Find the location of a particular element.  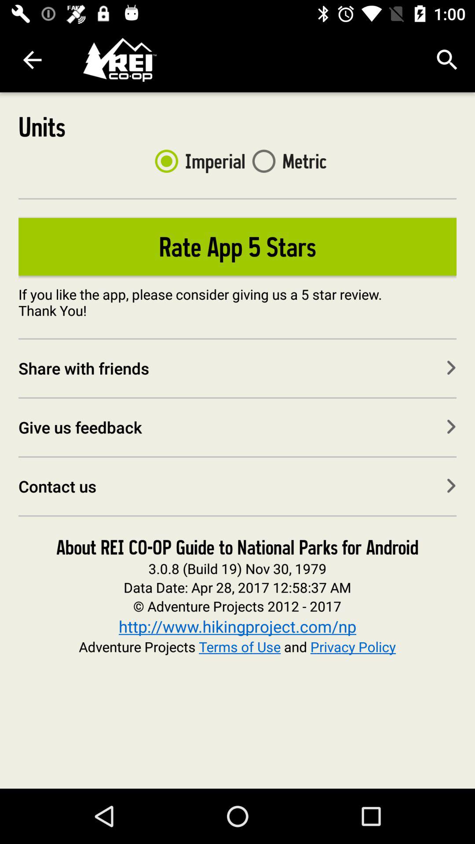

choose the item to the left of the metric is located at coordinates (196, 161).